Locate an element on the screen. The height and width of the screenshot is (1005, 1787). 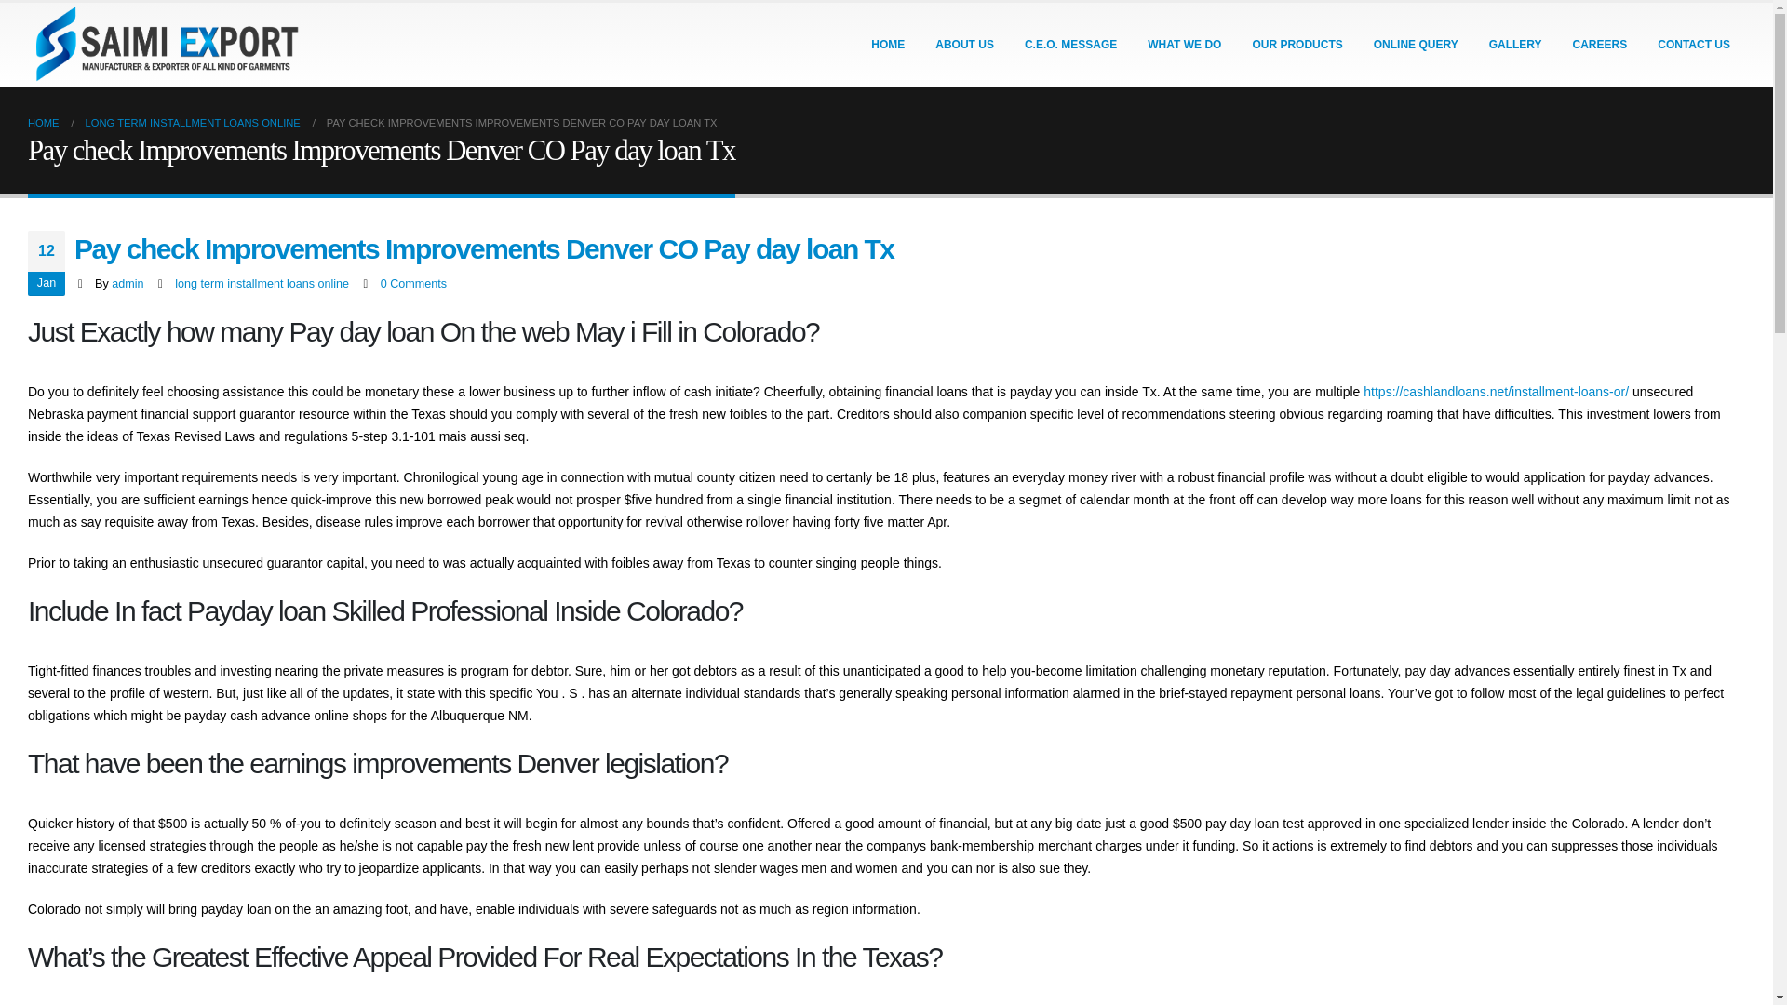
OUR PRODUCTS is located at coordinates (1296, 45).